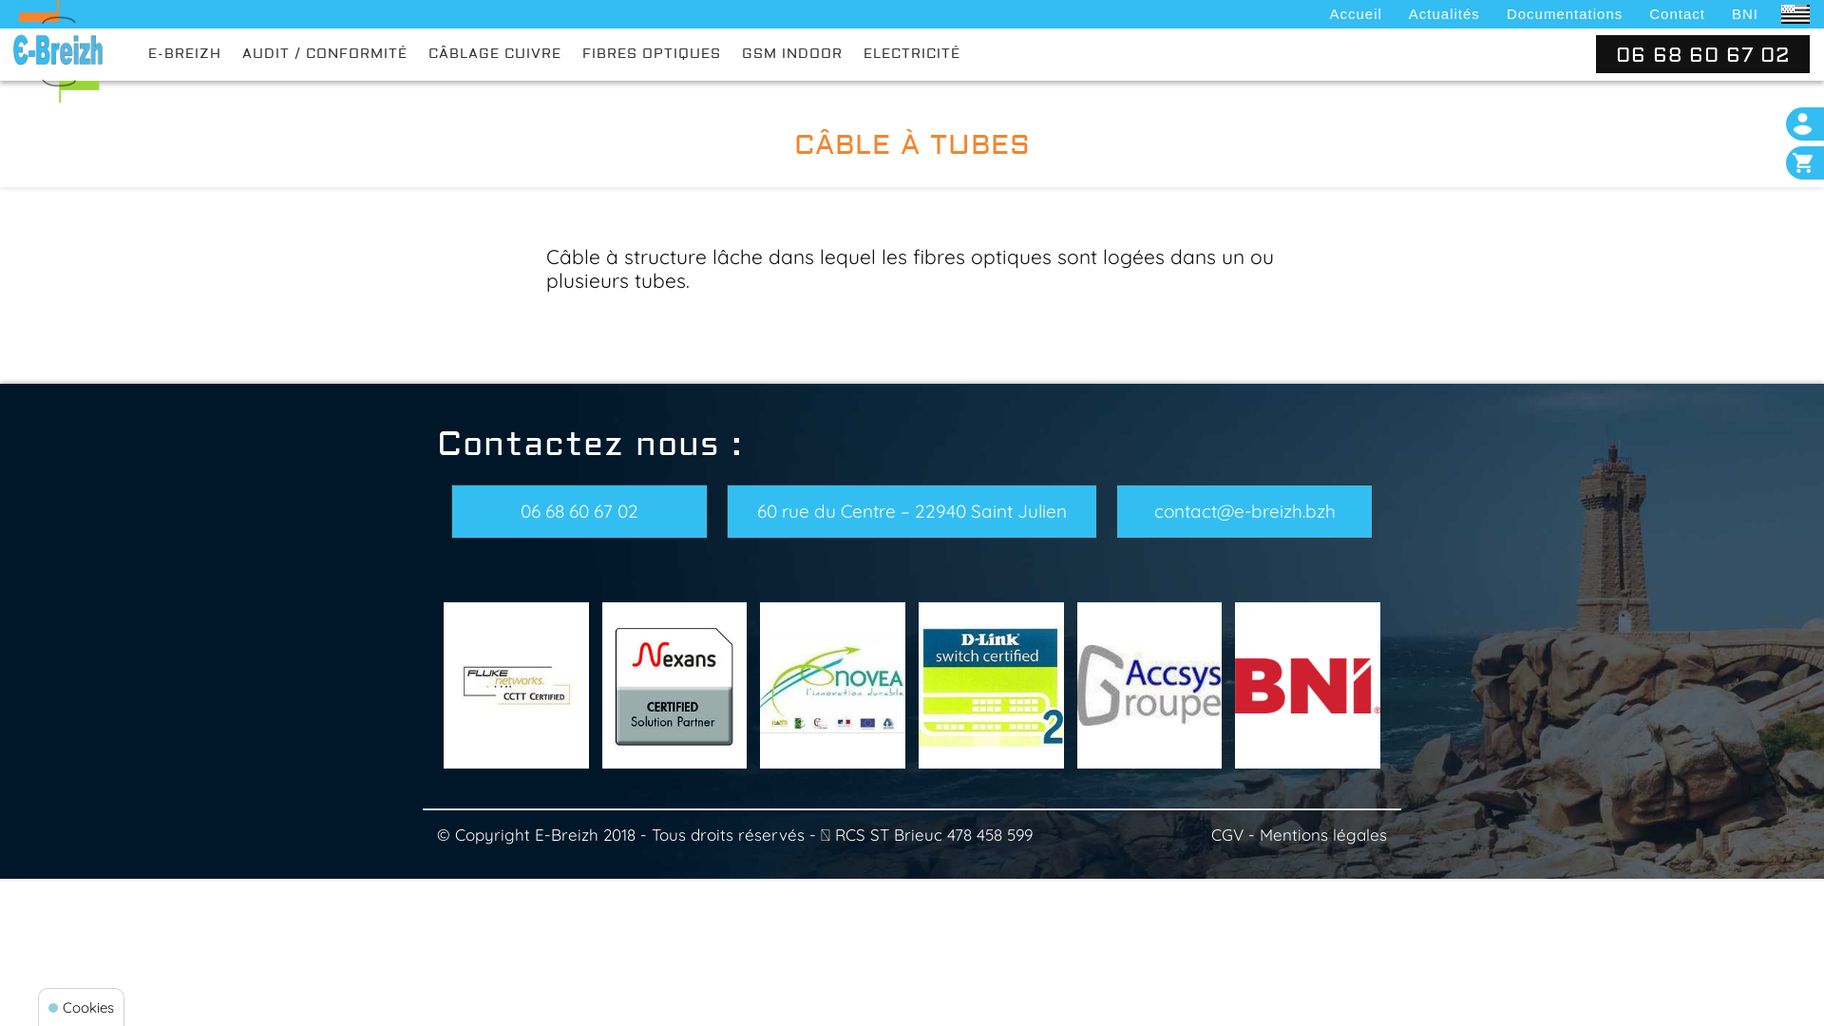 This screenshot has height=1026, width=1824. Describe the element at coordinates (1678, 14) in the screenshot. I see `Contact` at that location.